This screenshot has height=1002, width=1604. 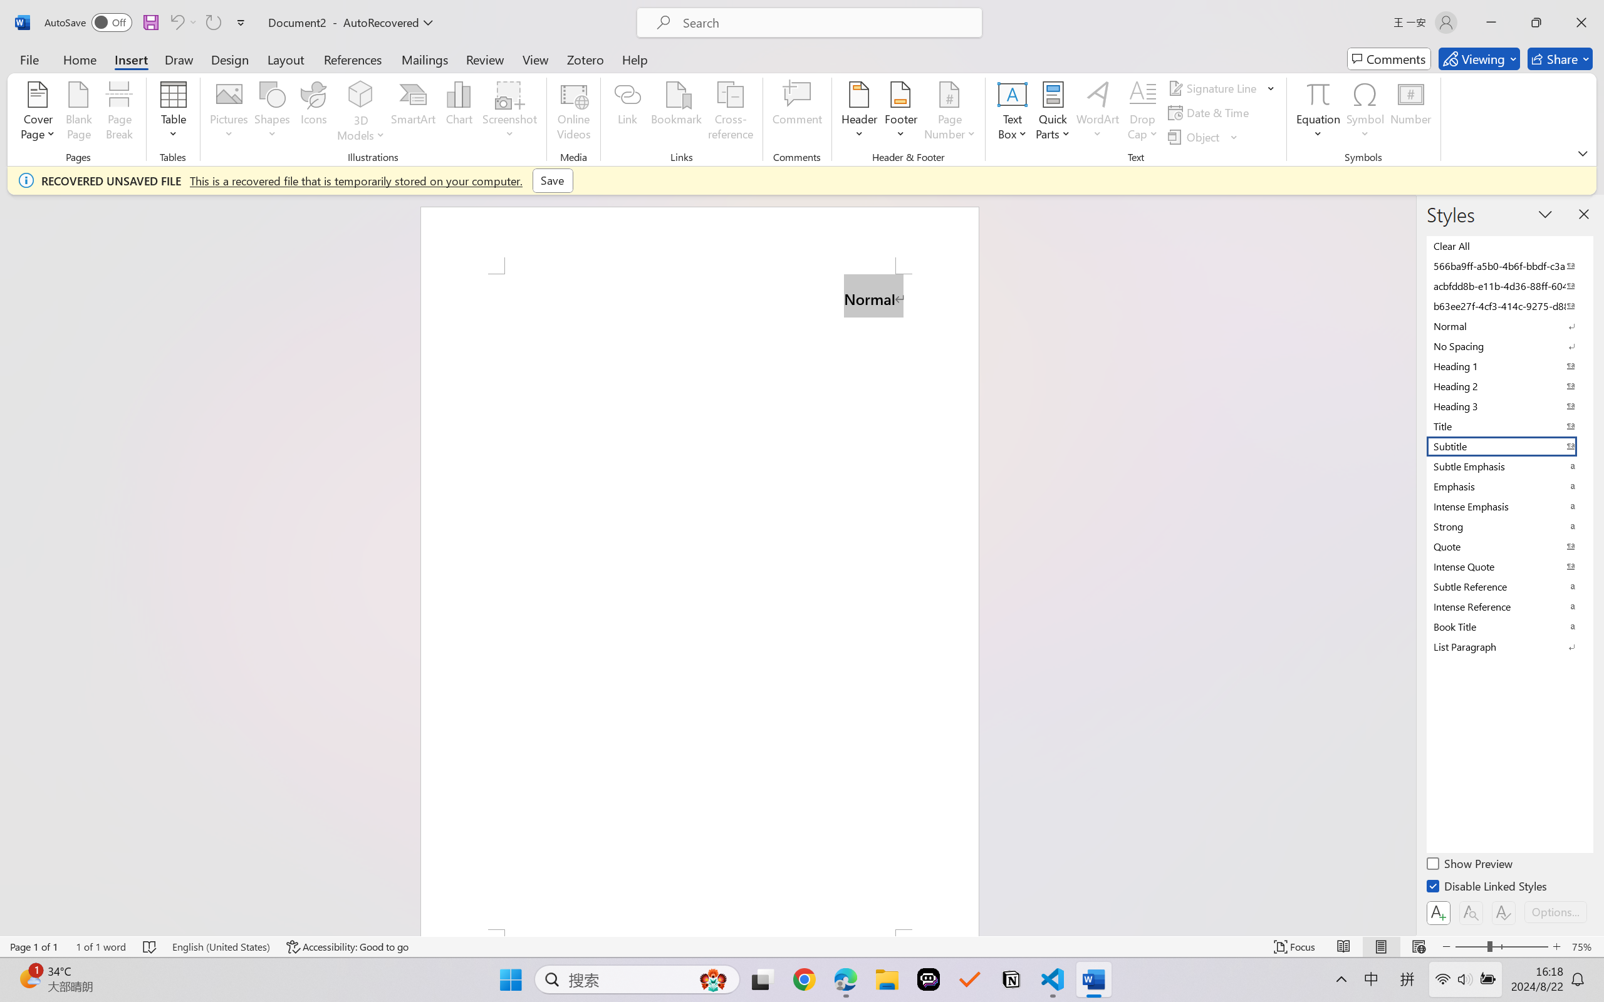 I want to click on Subtitle, so click(x=1509, y=447).